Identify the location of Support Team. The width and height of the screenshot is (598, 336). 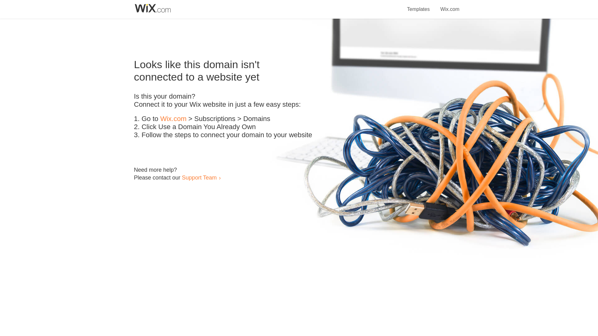
(199, 177).